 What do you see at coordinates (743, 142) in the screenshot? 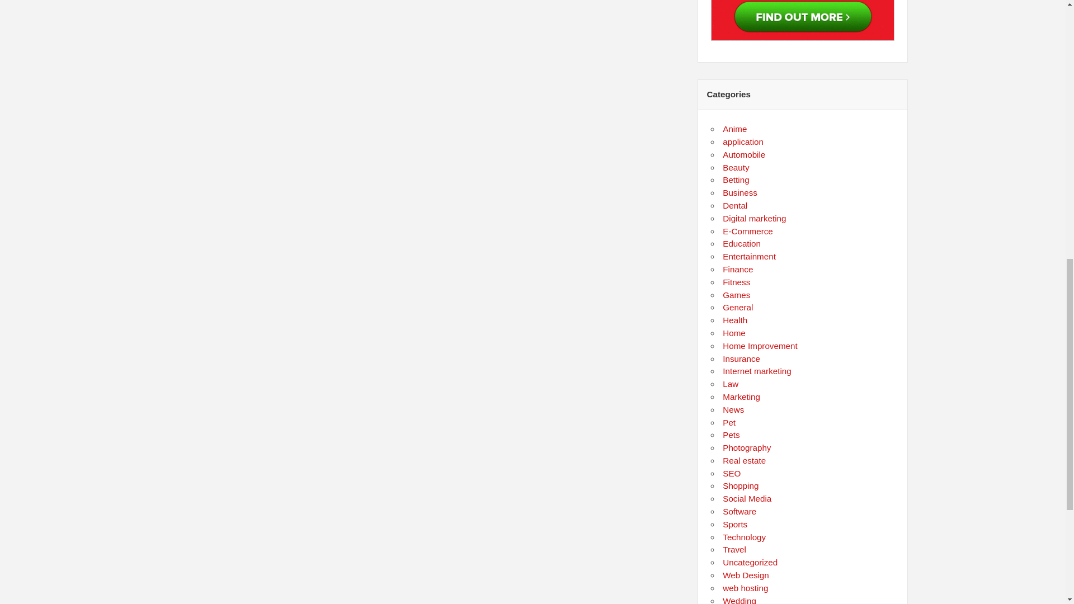
I see `application` at bounding box center [743, 142].